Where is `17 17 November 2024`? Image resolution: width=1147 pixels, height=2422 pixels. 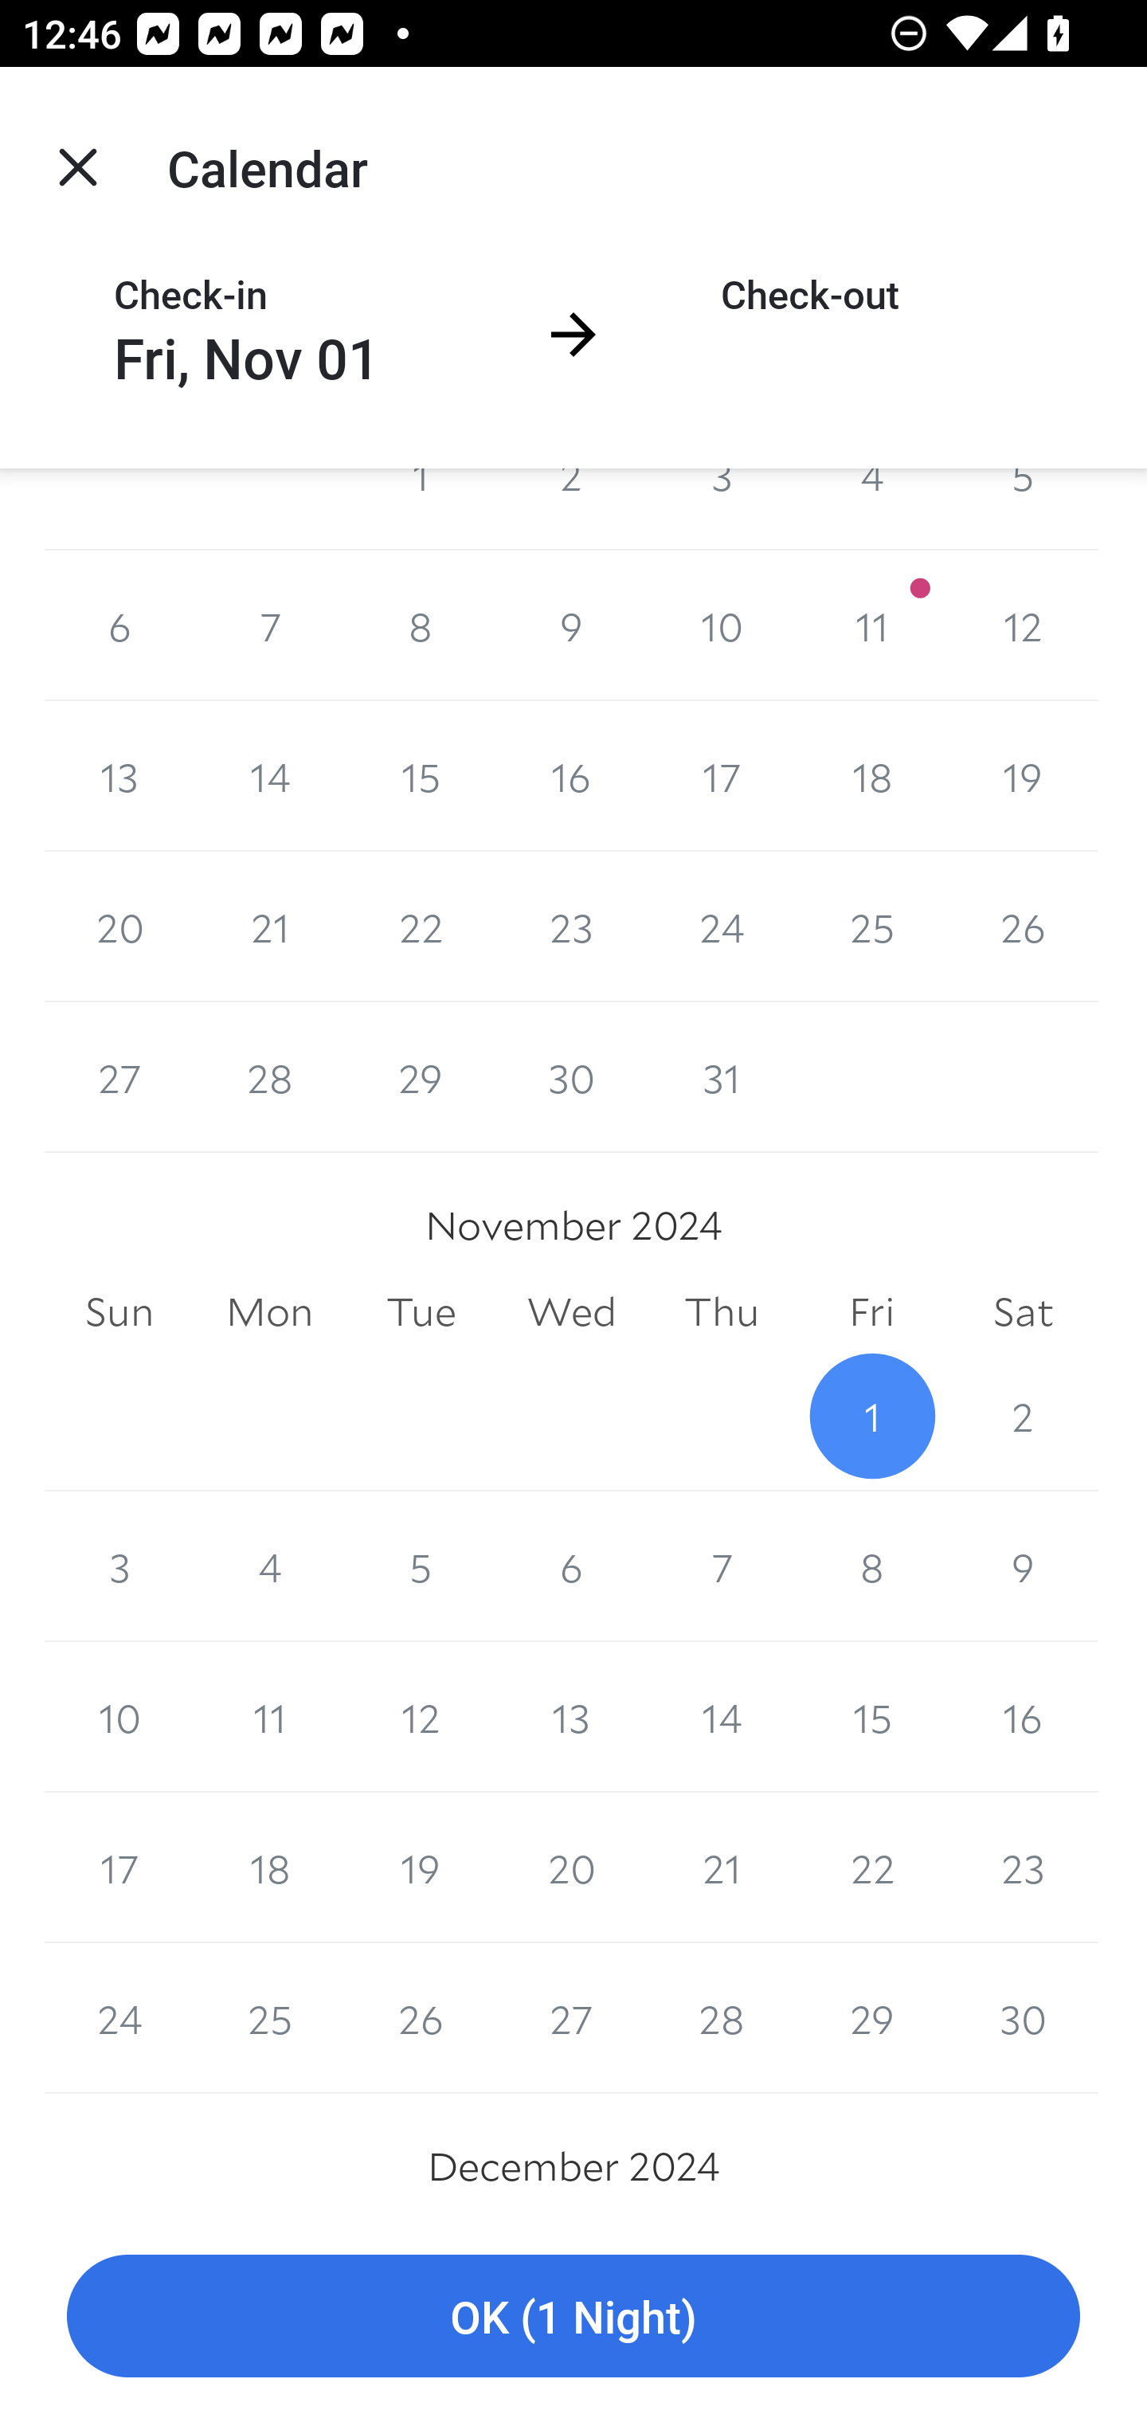 17 17 November 2024 is located at coordinates (119, 1867).